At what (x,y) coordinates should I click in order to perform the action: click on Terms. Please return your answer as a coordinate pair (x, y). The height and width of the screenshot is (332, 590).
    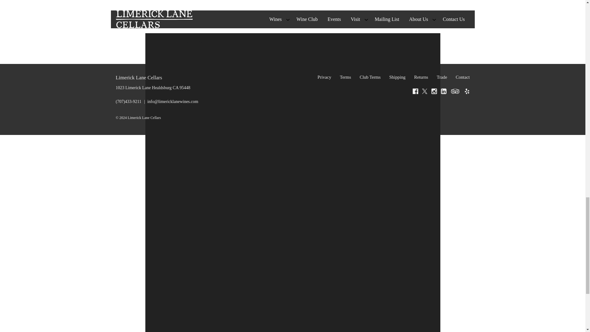
    Looking at the image, I should click on (345, 77).